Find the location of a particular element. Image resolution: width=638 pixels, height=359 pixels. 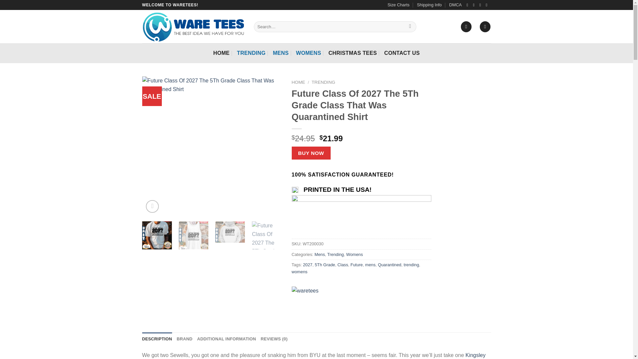

Follow on Facebook is located at coordinates (469, 5).